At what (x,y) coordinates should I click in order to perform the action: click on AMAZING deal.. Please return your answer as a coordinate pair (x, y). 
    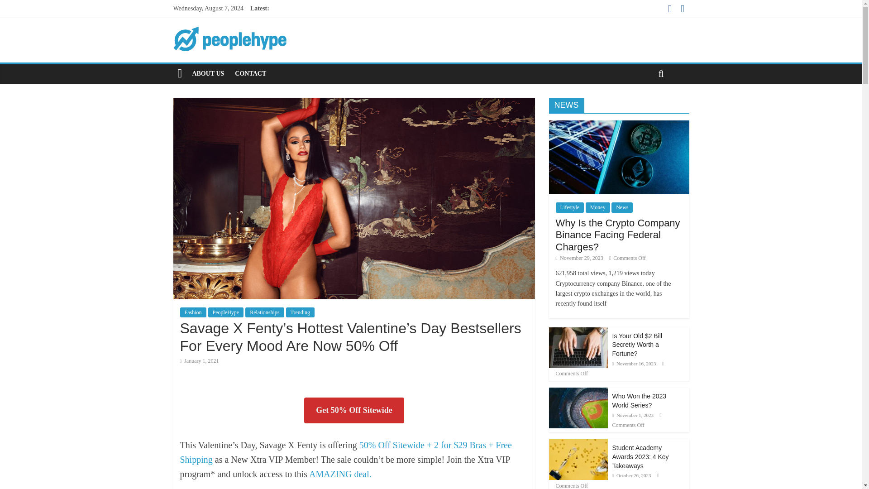
    Looking at the image, I should click on (340, 474).